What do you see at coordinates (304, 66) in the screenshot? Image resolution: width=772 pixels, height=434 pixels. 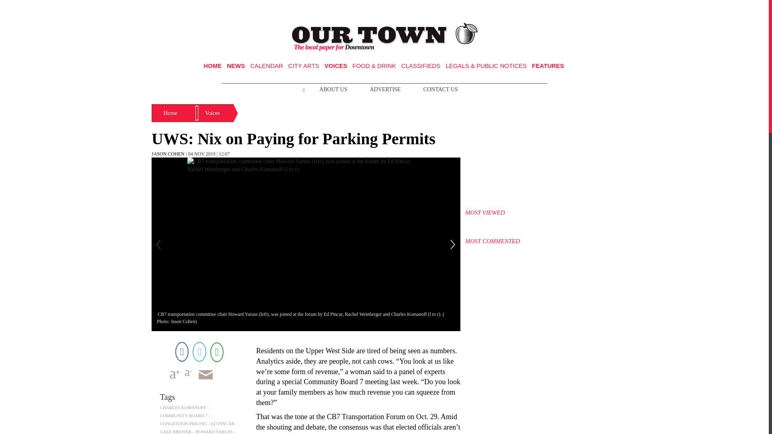 I see `CITY ARTS` at bounding box center [304, 66].